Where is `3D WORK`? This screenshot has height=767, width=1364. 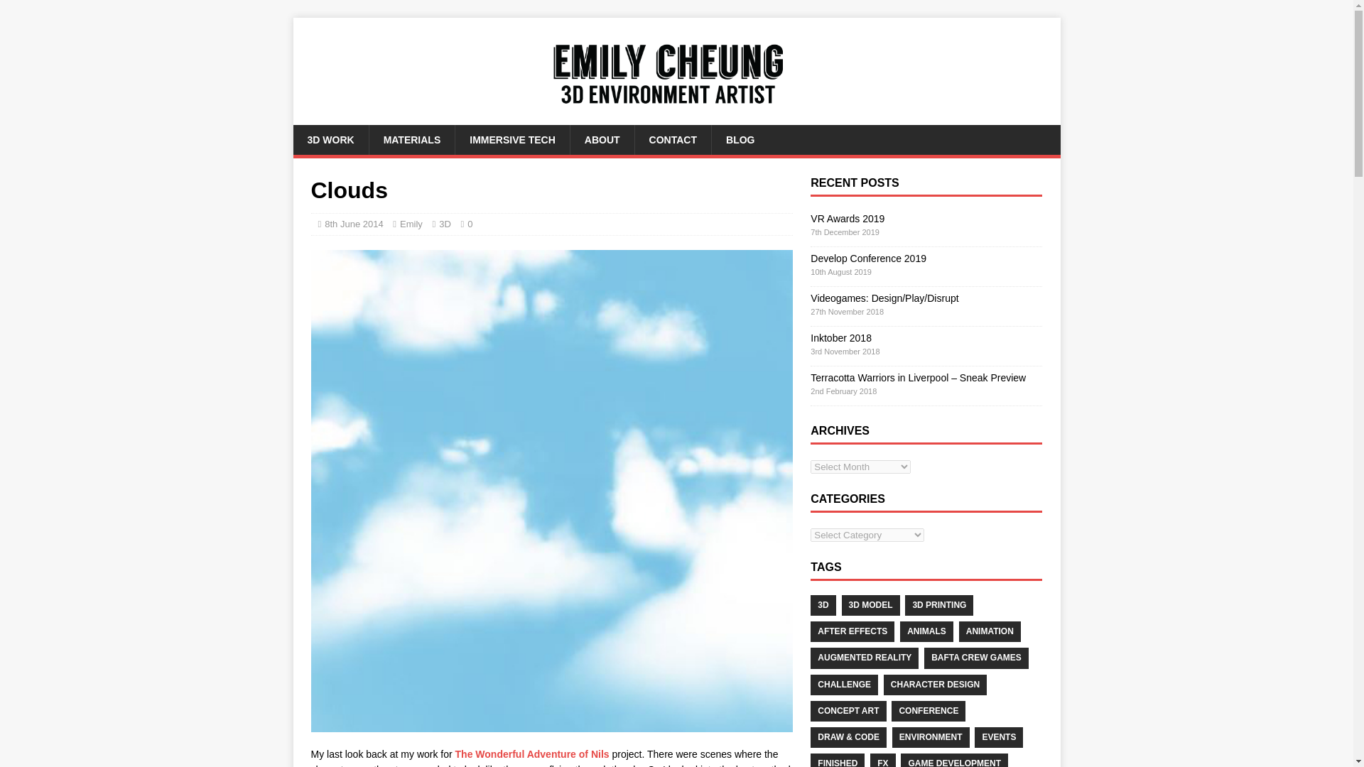 3D WORK is located at coordinates (330, 140).